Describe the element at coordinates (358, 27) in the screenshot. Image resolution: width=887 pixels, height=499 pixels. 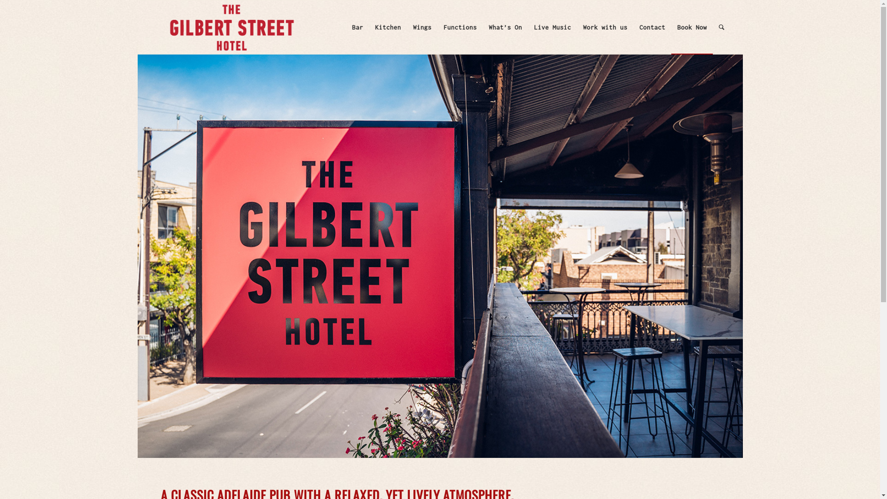
I see `Bar` at that location.